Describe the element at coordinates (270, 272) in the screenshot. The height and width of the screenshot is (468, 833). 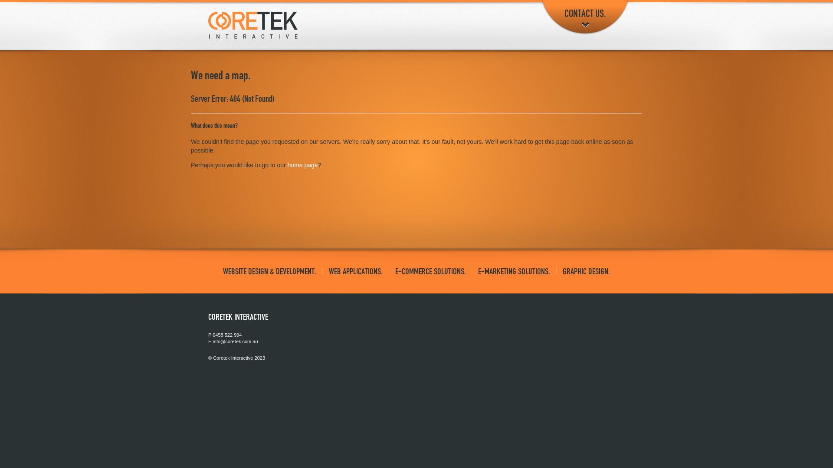
I see `WEBSITE DESIGN & DEVELOPMENT.` at that location.